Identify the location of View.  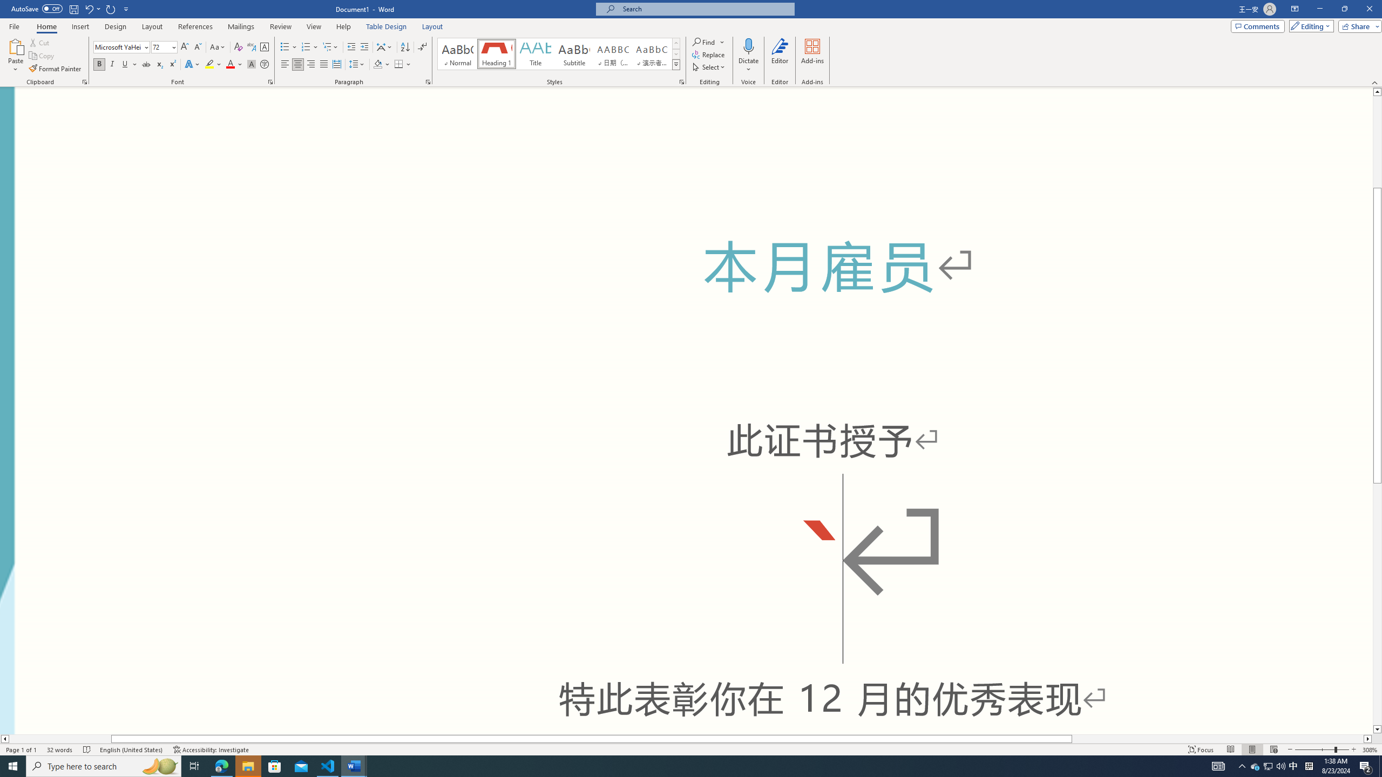
(314, 26).